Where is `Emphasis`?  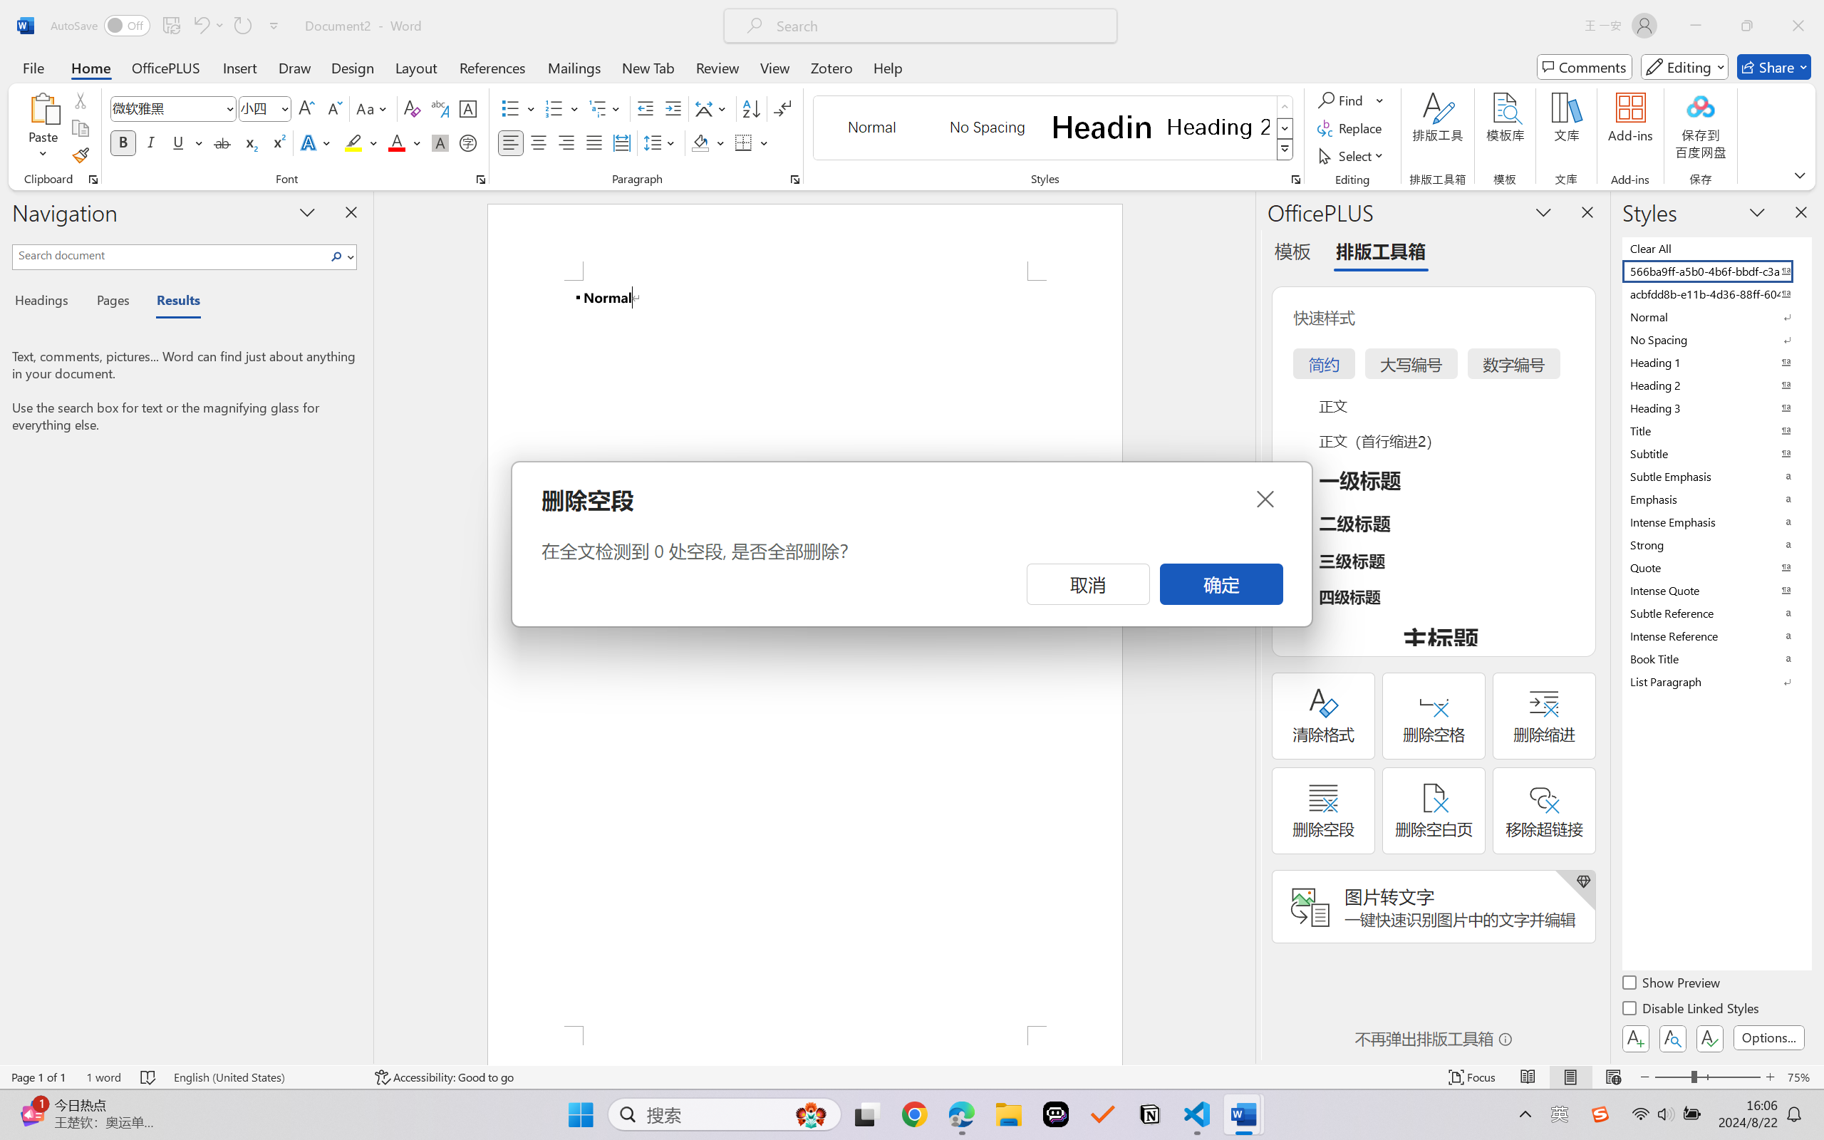 Emphasis is located at coordinates (1716, 499).